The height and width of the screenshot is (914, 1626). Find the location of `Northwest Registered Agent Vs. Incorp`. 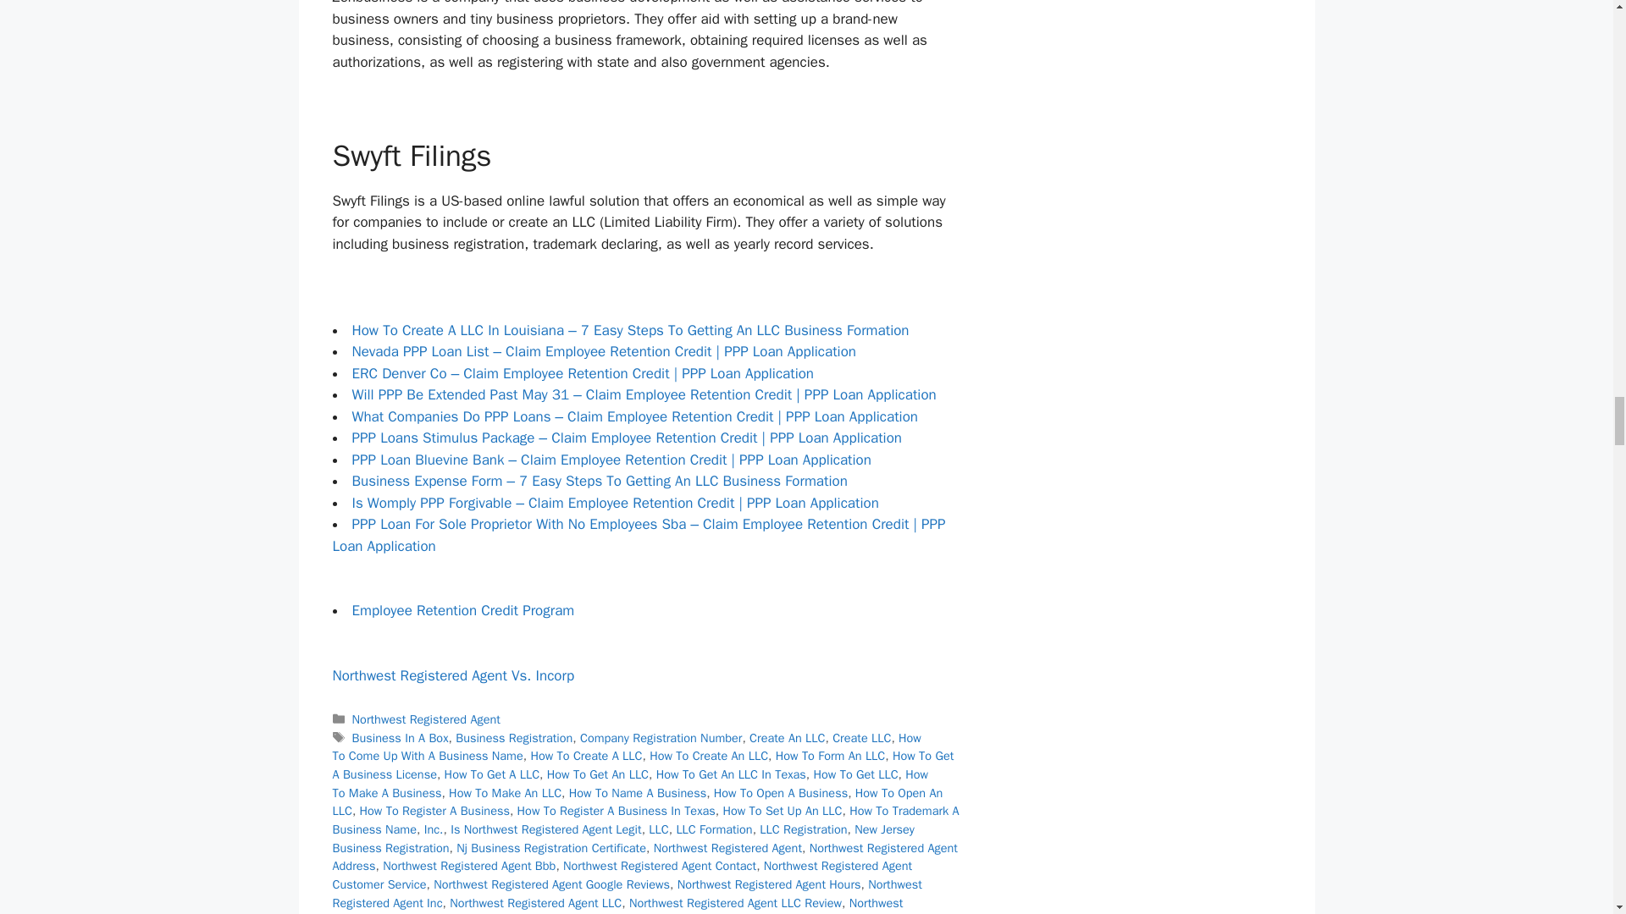

Northwest Registered Agent Vs. Incorp is located at coordinates (452, 675).